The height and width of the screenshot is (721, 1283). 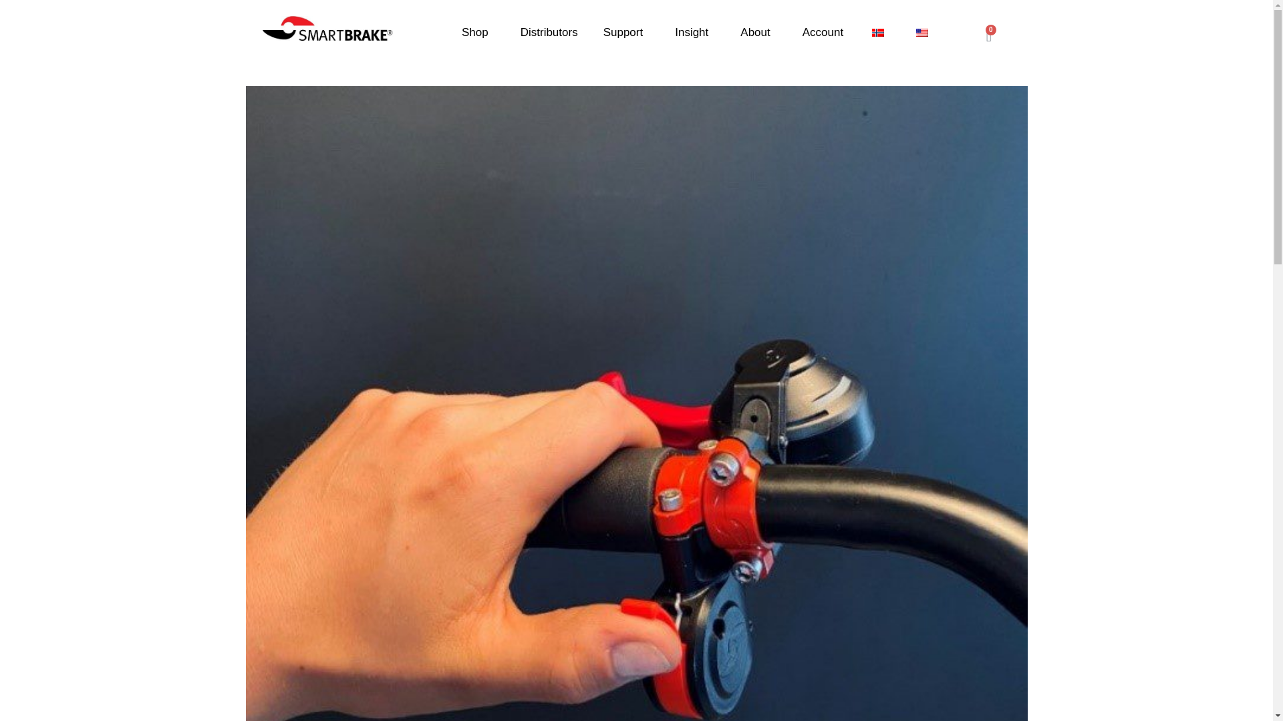 What do you see at coordinates (478, 32) in the screenshot?
I see `Shop` at bounding box center [478, 32].